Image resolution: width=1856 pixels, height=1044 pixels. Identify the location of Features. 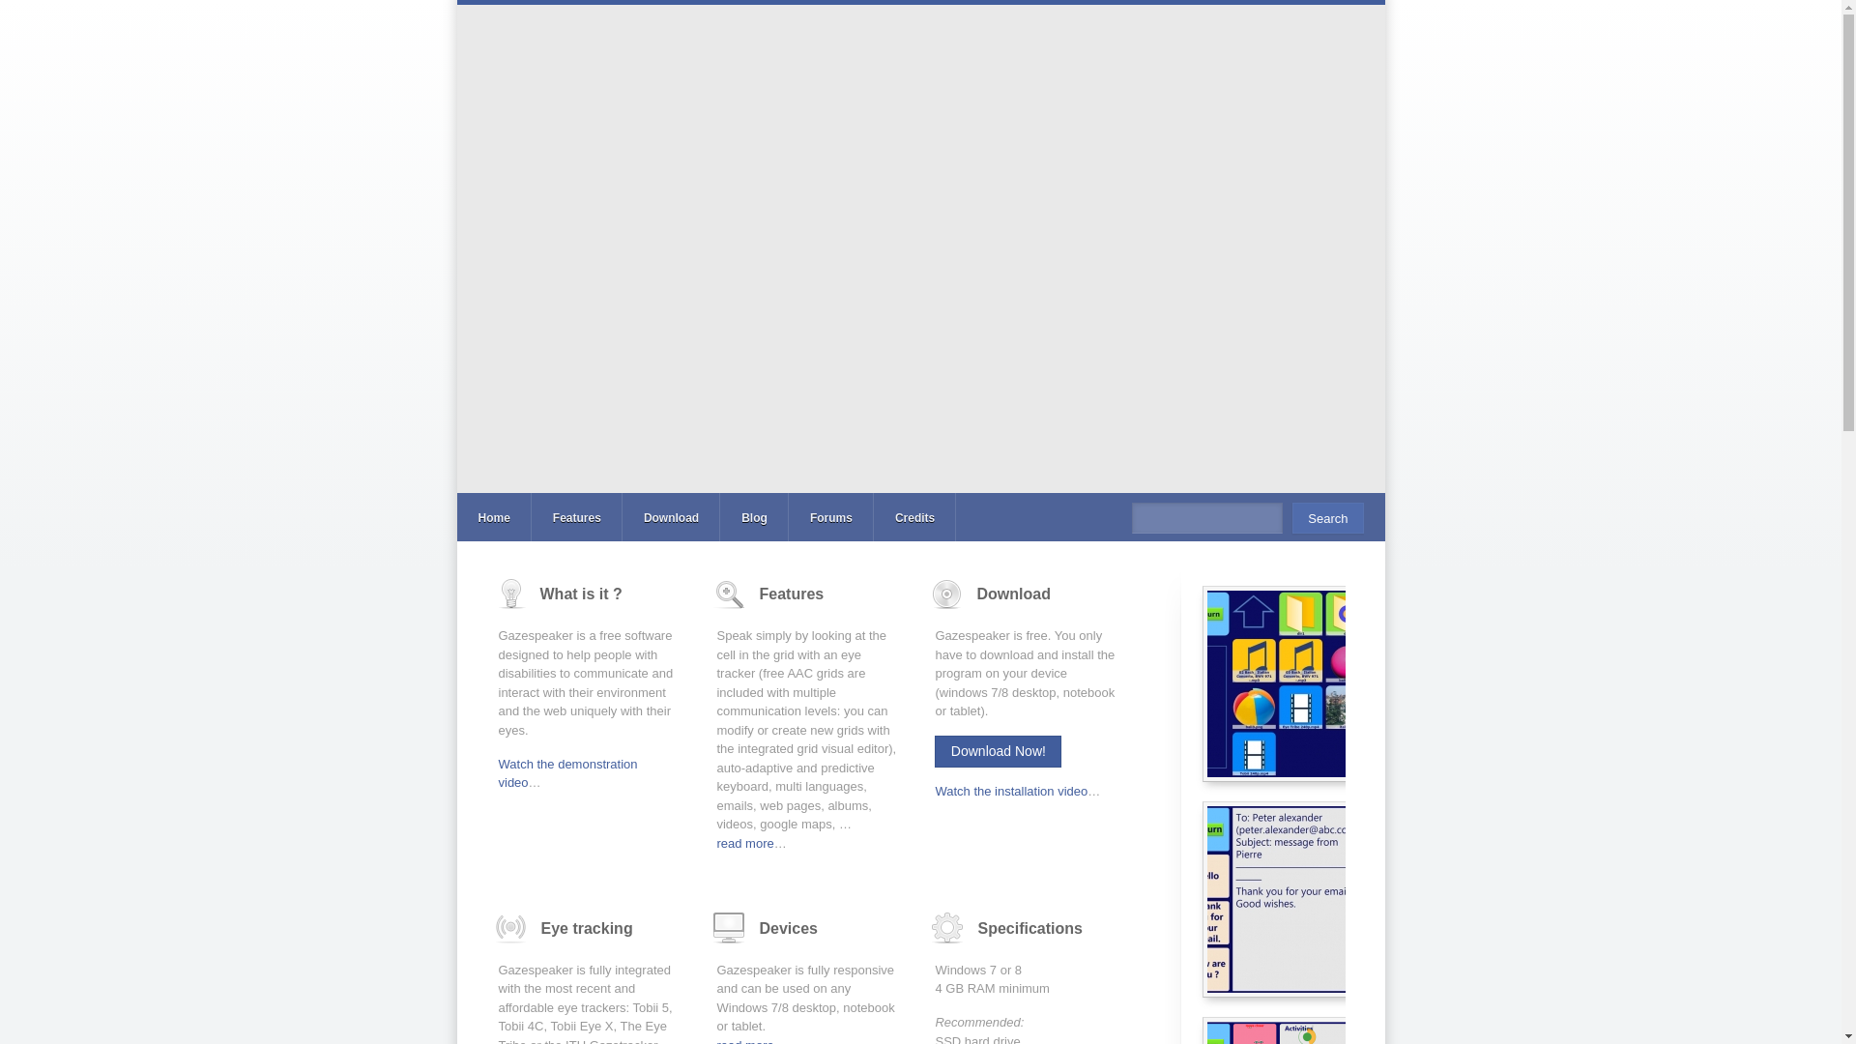
(576, 516).